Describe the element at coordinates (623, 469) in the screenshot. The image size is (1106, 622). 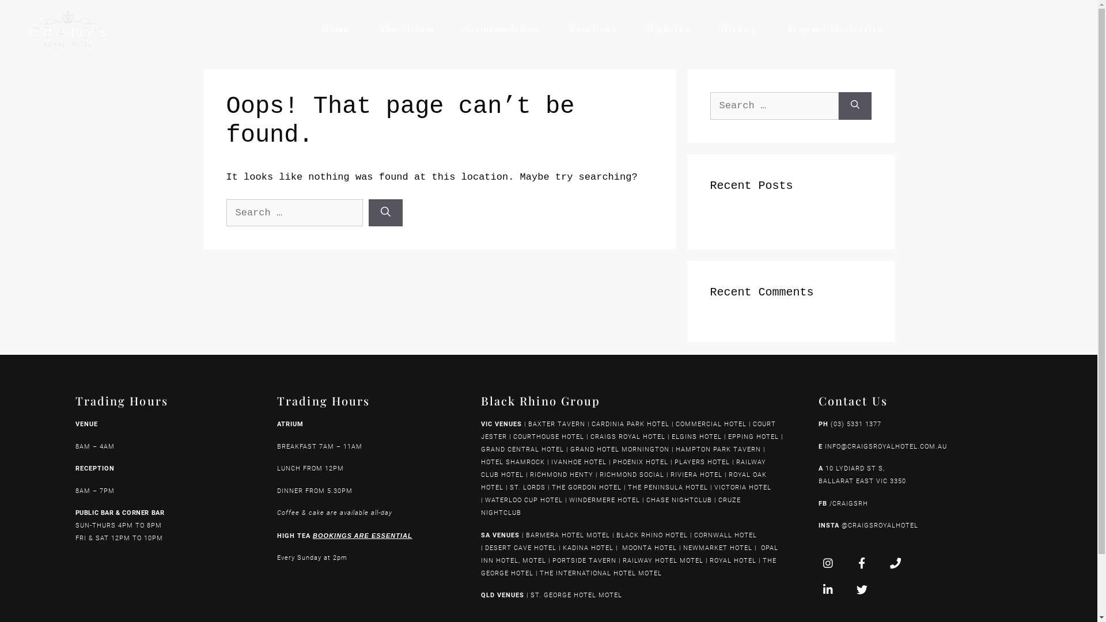
I see `RAILWAY CLUB HOTEL` at that location.